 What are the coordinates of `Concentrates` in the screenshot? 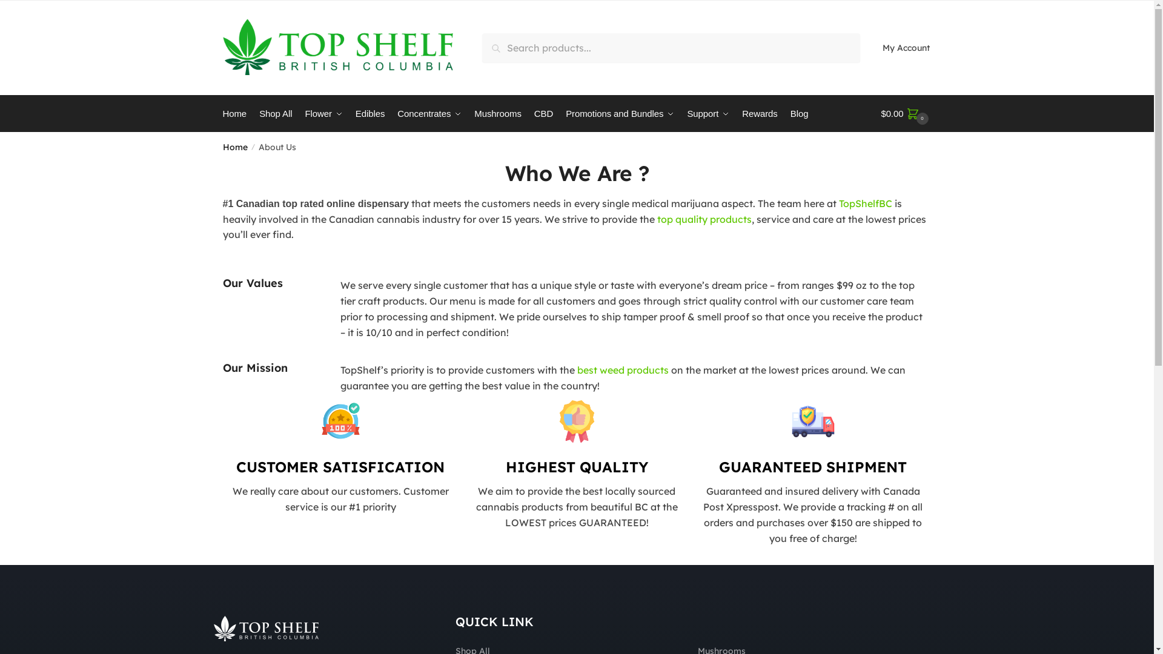 It's located at (430, 114).